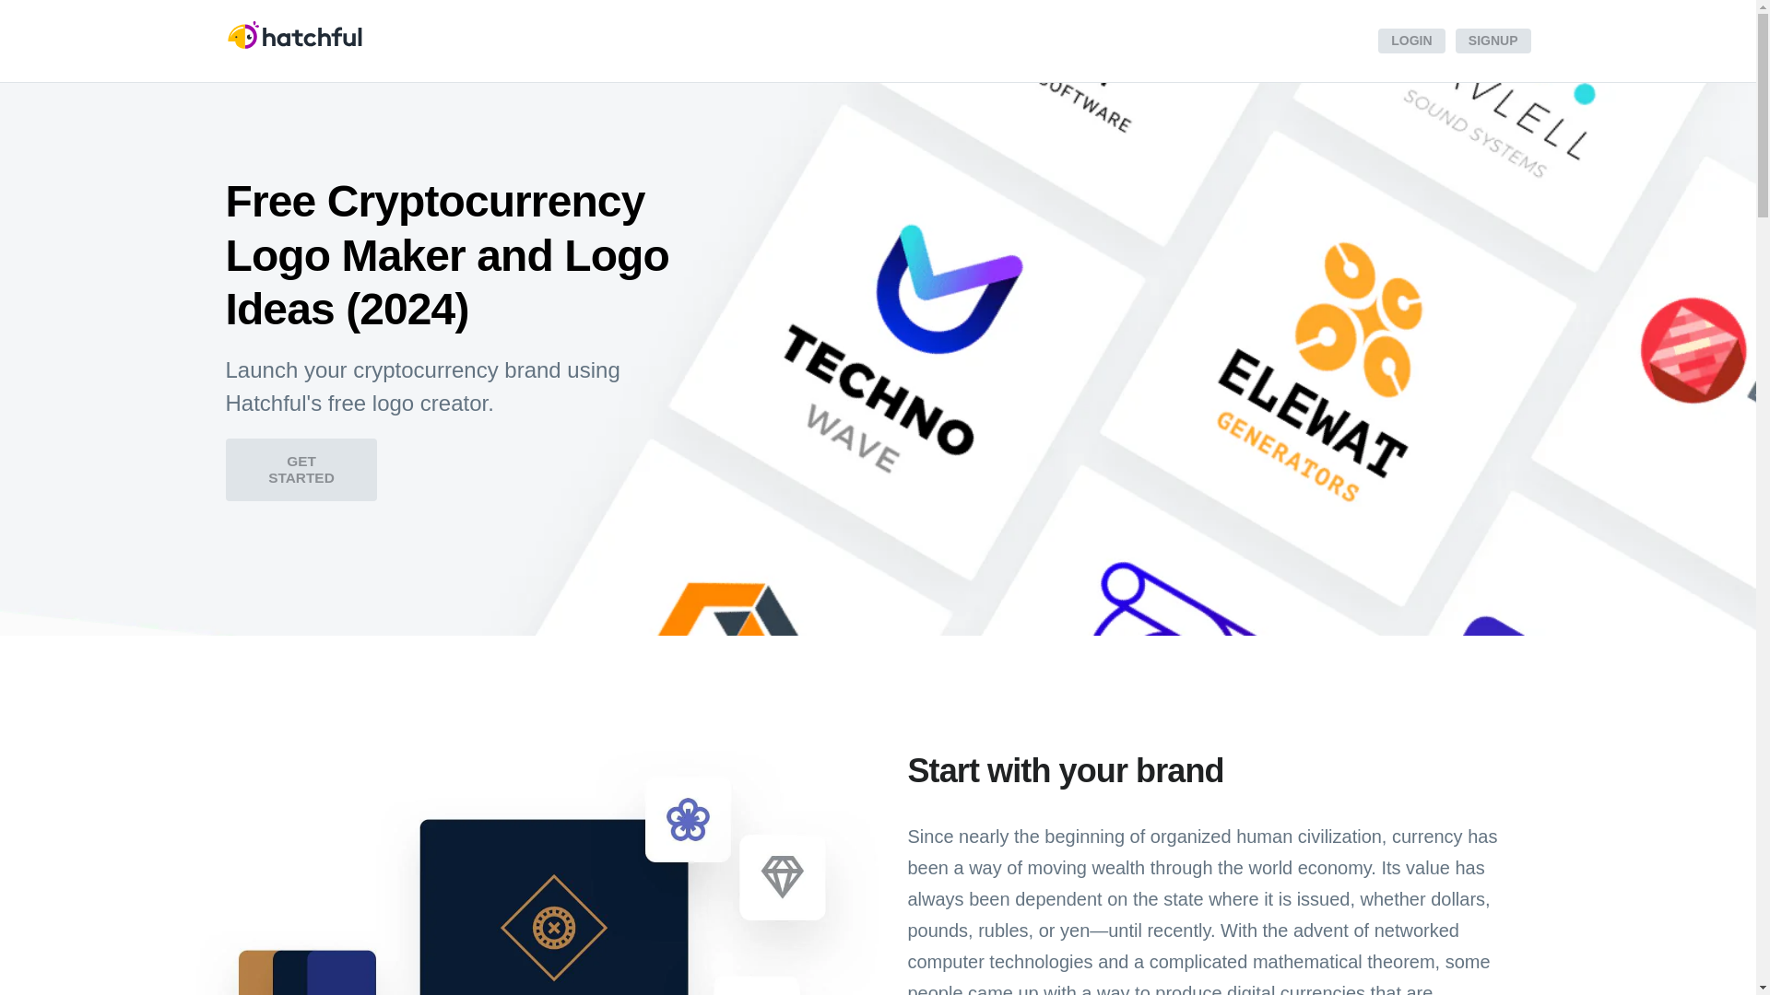 The width and height of the screenshot is (1770, 995). Describe the element at coordinates (301, 470) in the screenshot. I see `GET STARTED` at that location.